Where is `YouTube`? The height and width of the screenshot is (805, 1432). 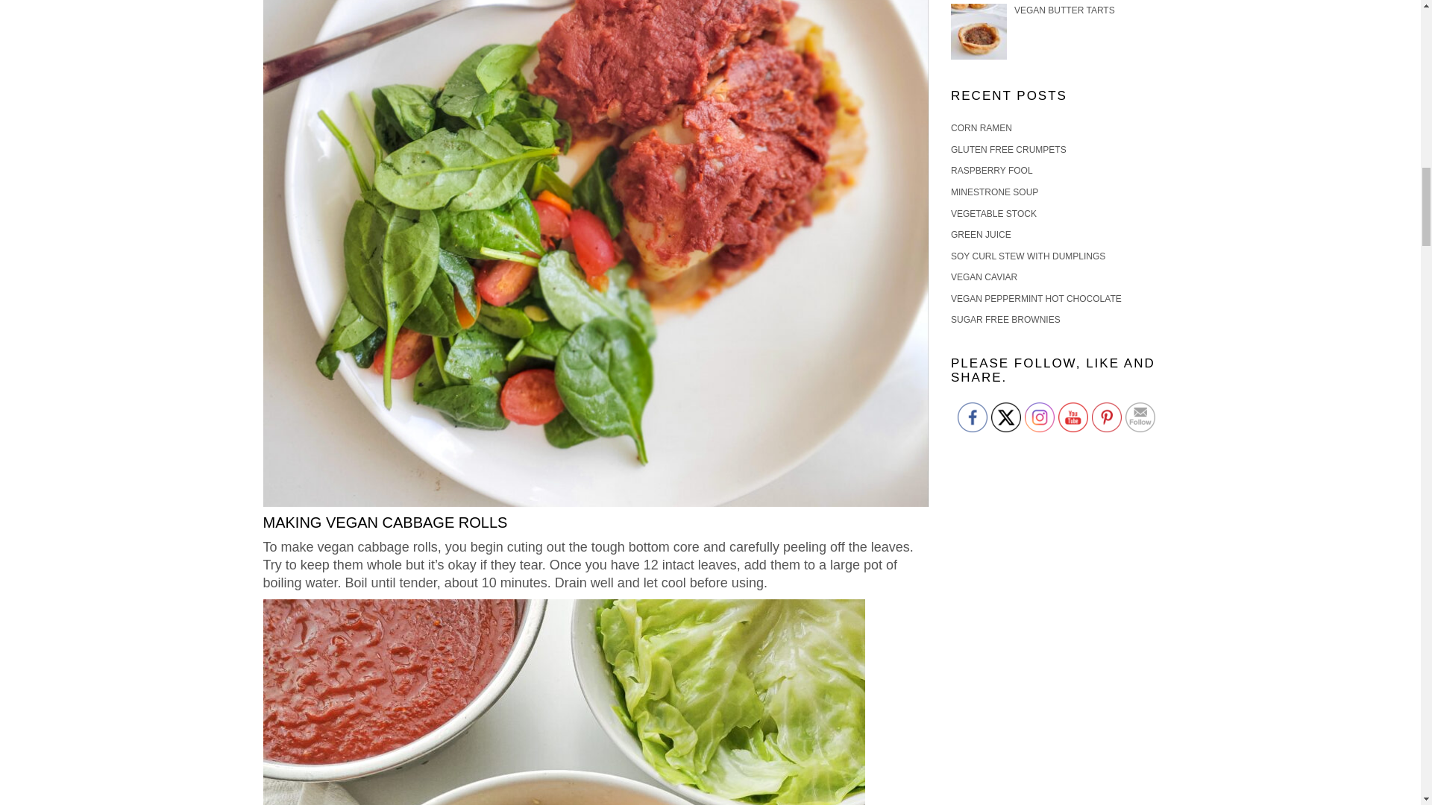 YouTube is located at coordinates (1073, 417).